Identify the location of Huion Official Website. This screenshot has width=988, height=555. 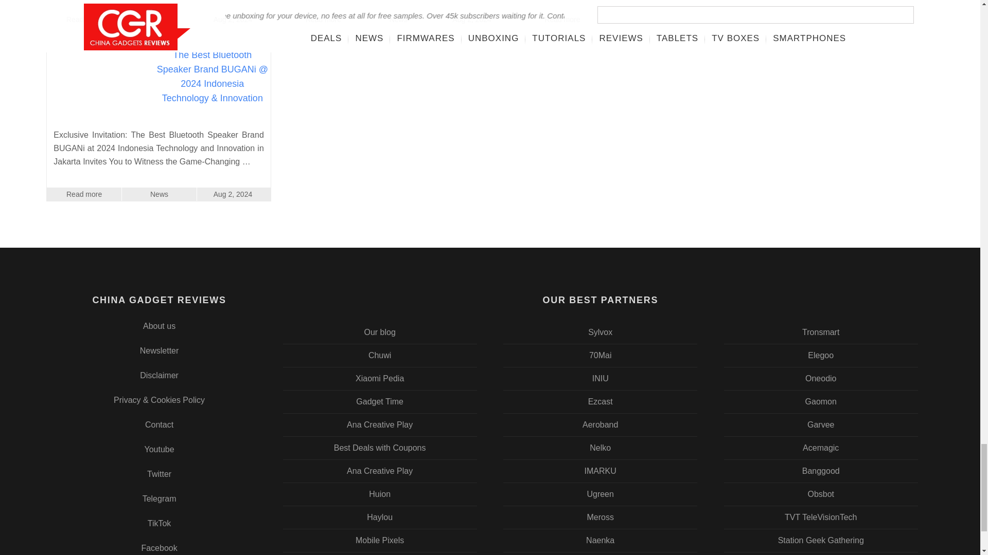
(380, 494).